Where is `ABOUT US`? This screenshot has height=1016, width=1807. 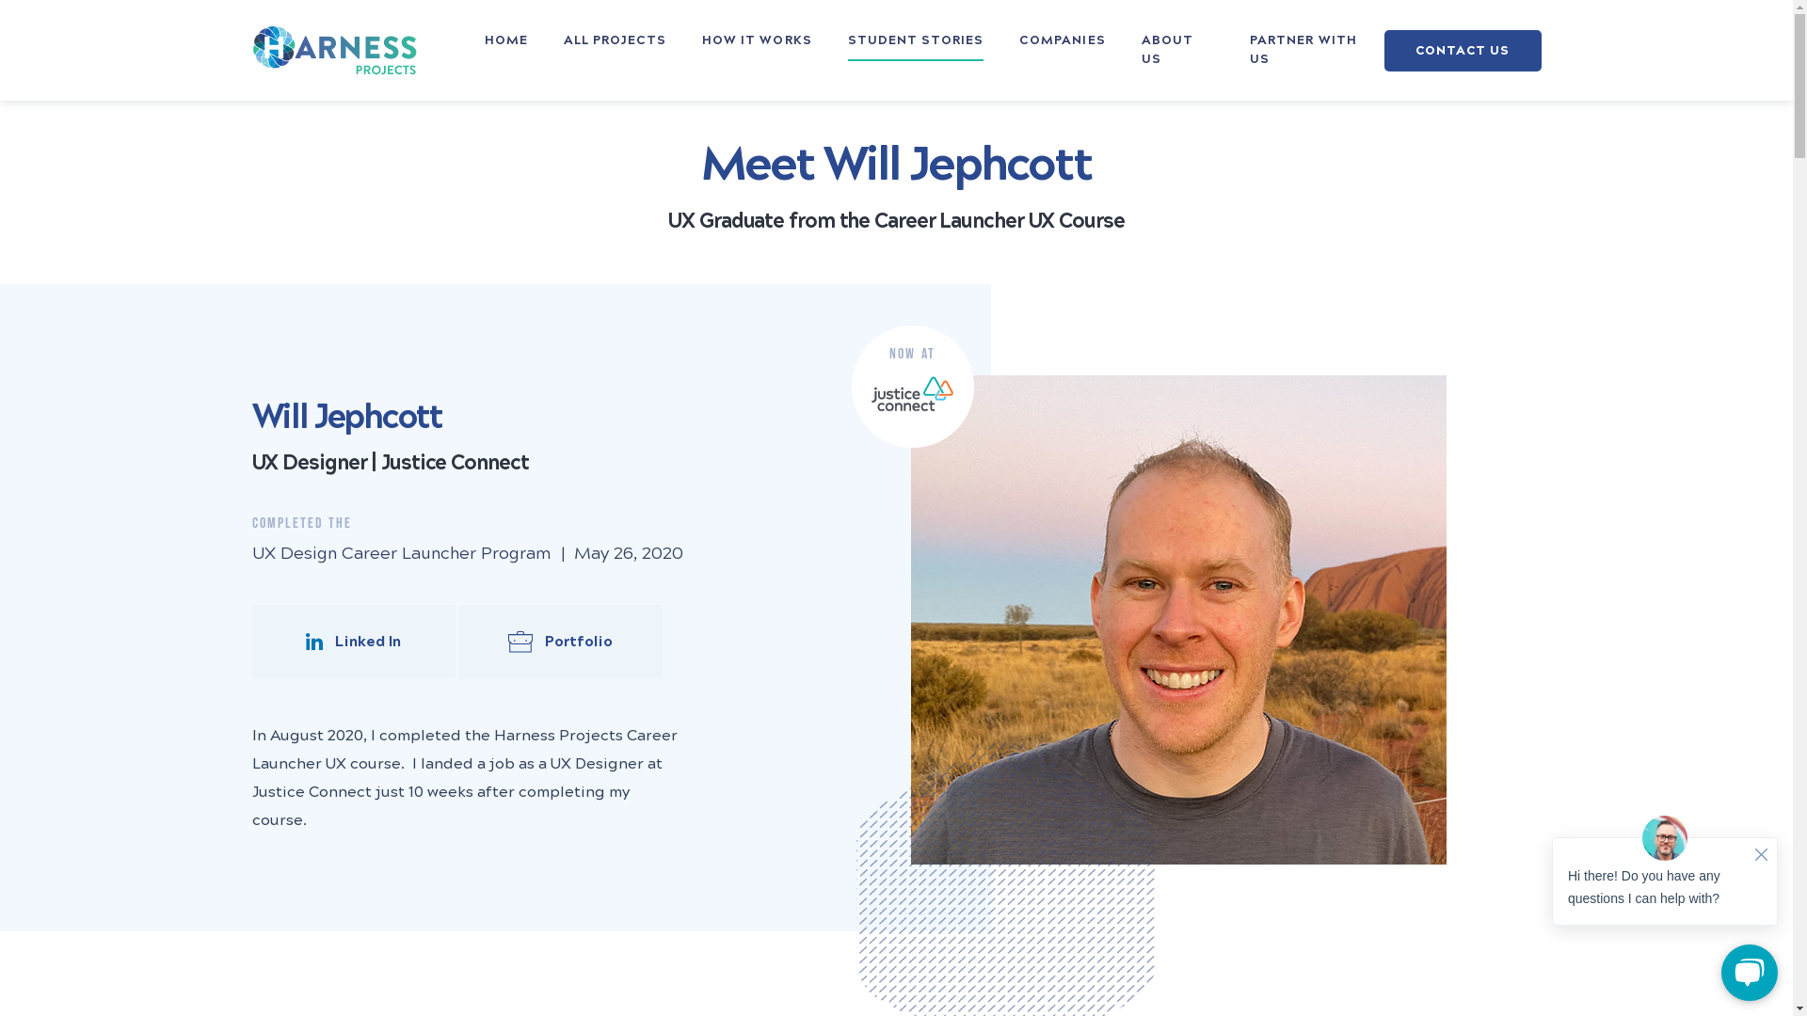
ABOUT US is located at coordinates (1178, 51).